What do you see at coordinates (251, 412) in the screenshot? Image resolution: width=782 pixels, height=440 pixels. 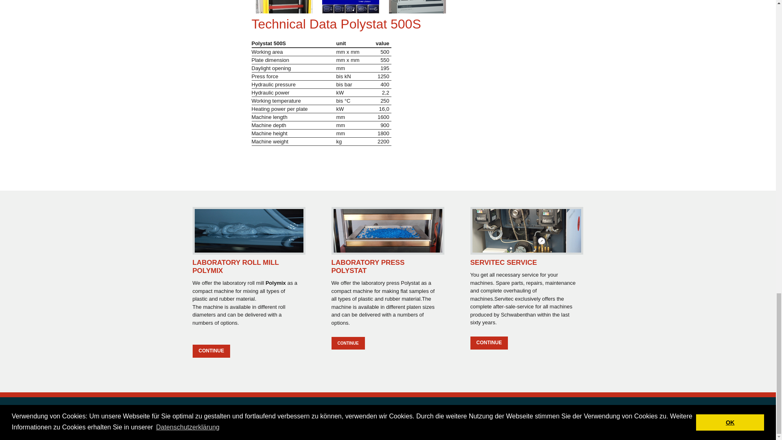 I see `Service` at bounding box center [251, 412].